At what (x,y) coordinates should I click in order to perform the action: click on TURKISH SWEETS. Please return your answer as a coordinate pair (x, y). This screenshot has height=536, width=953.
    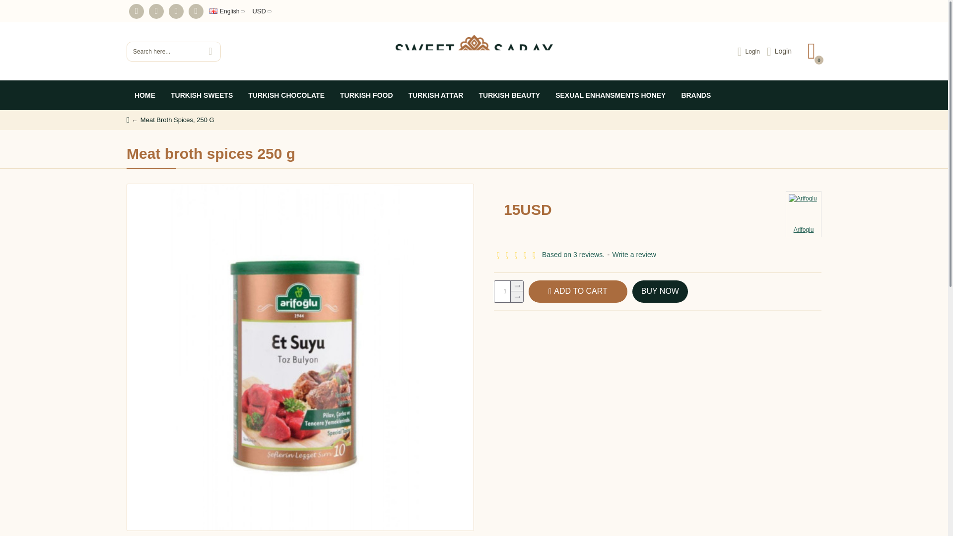
    Looking at the image, I should click on (202, 95).